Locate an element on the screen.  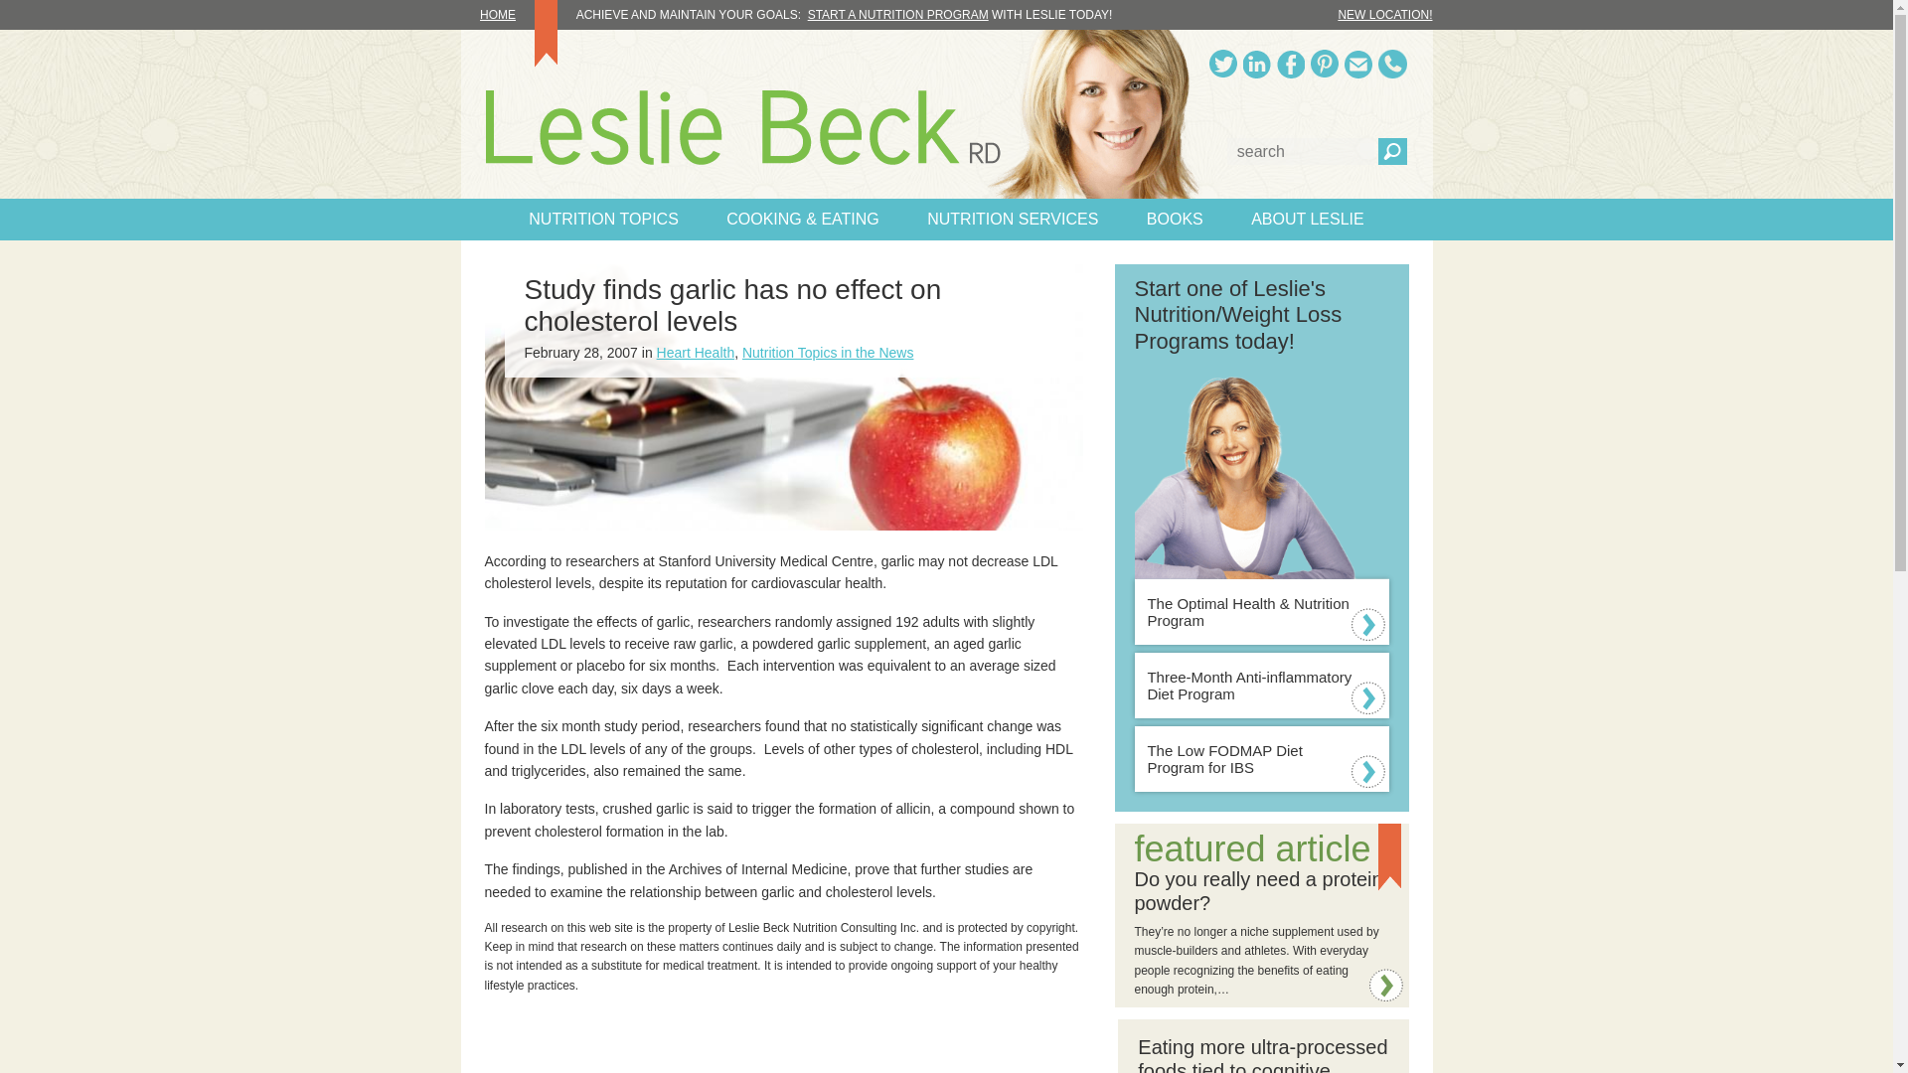
Email is located at coordinates (1357, 64).